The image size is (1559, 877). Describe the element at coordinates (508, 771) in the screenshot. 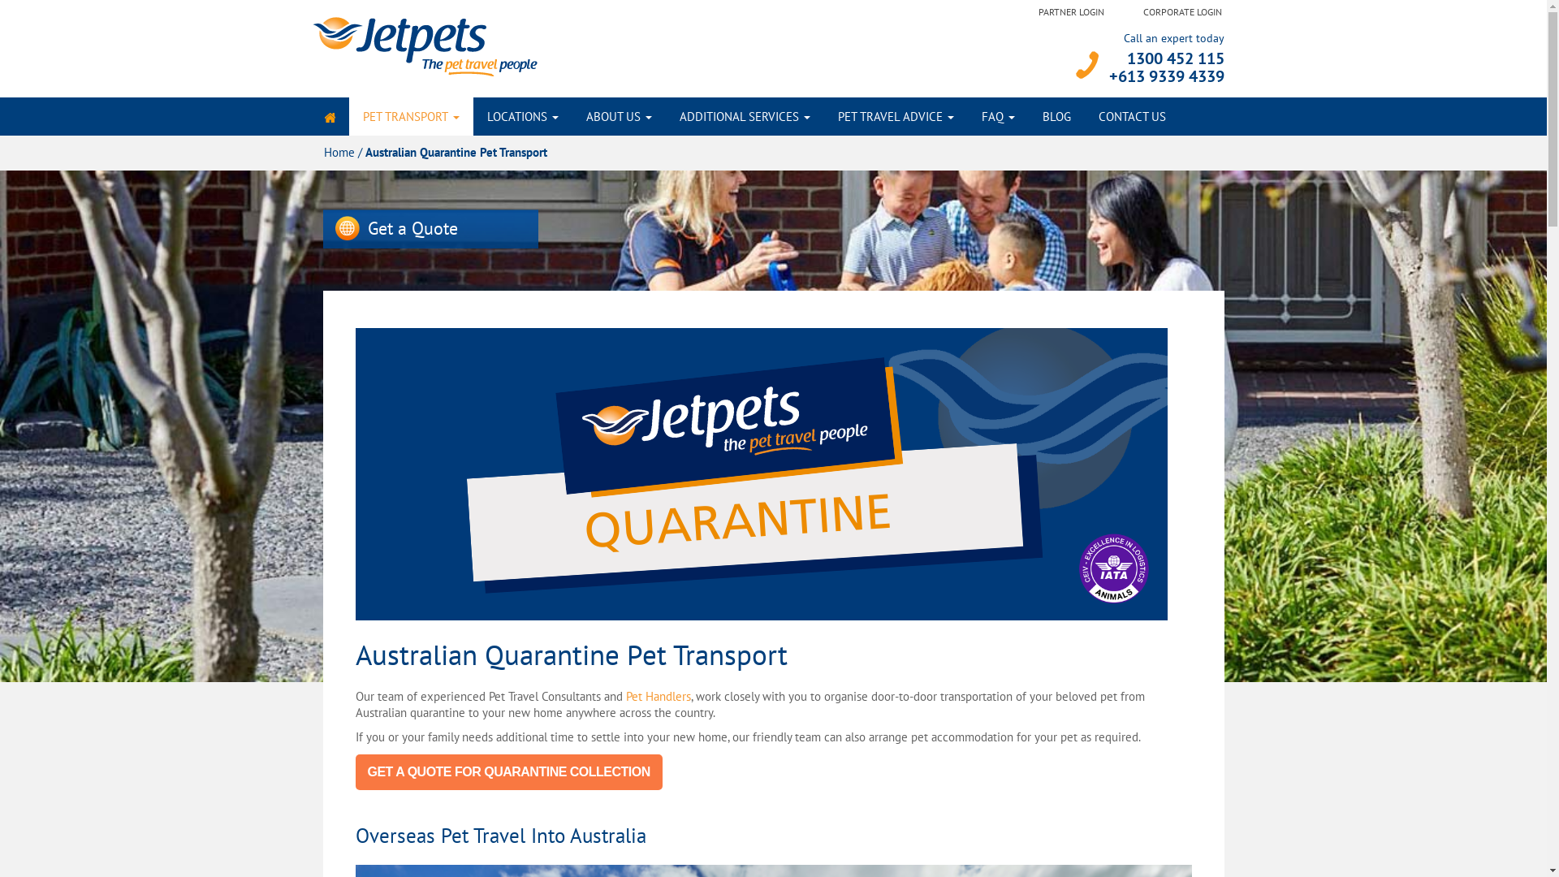

I see `GET A QUOTE FOR QUARANTINE COLLECTION` at that location.